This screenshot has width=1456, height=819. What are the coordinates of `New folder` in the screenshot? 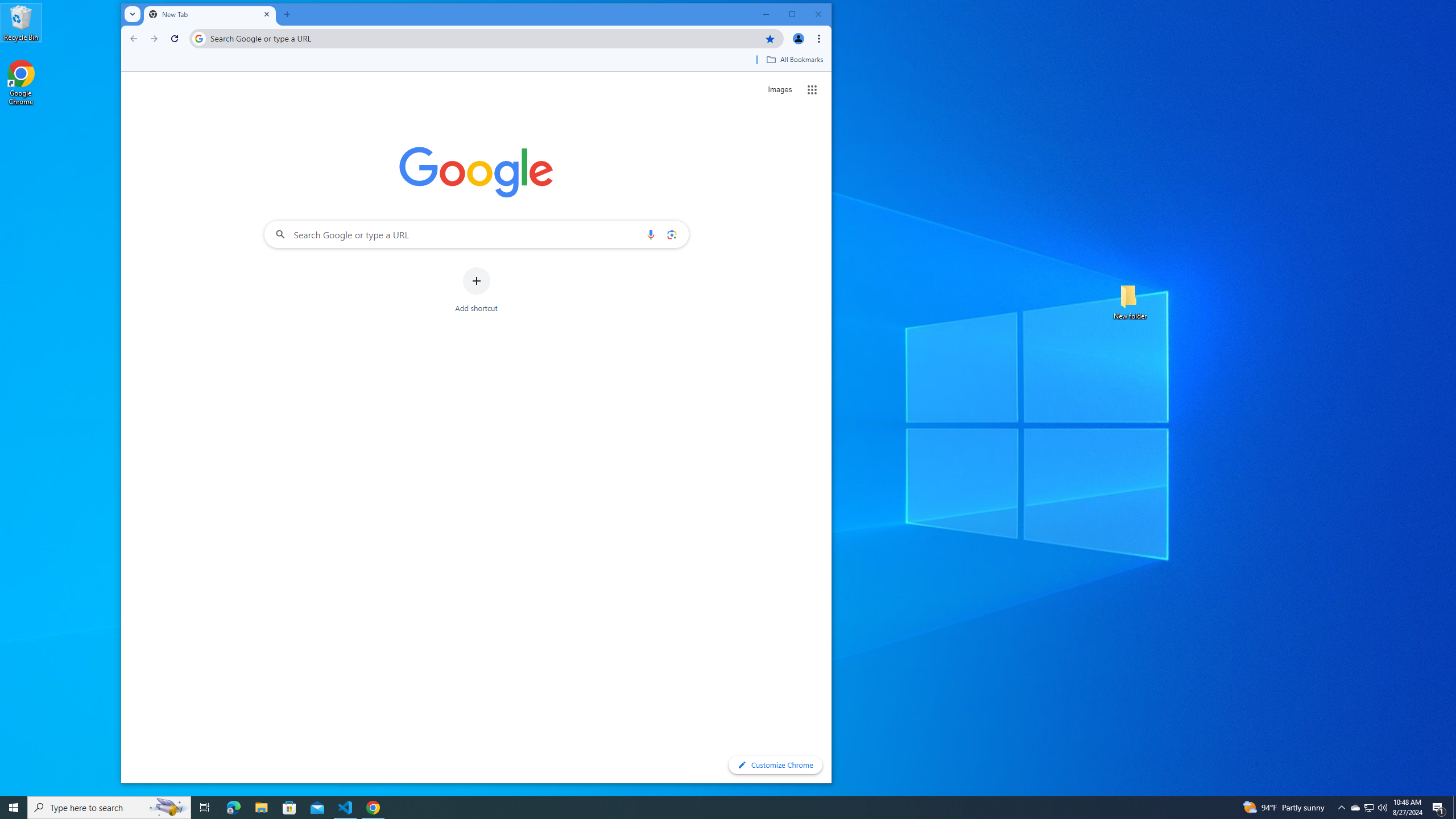 It's located at (1130, 301).